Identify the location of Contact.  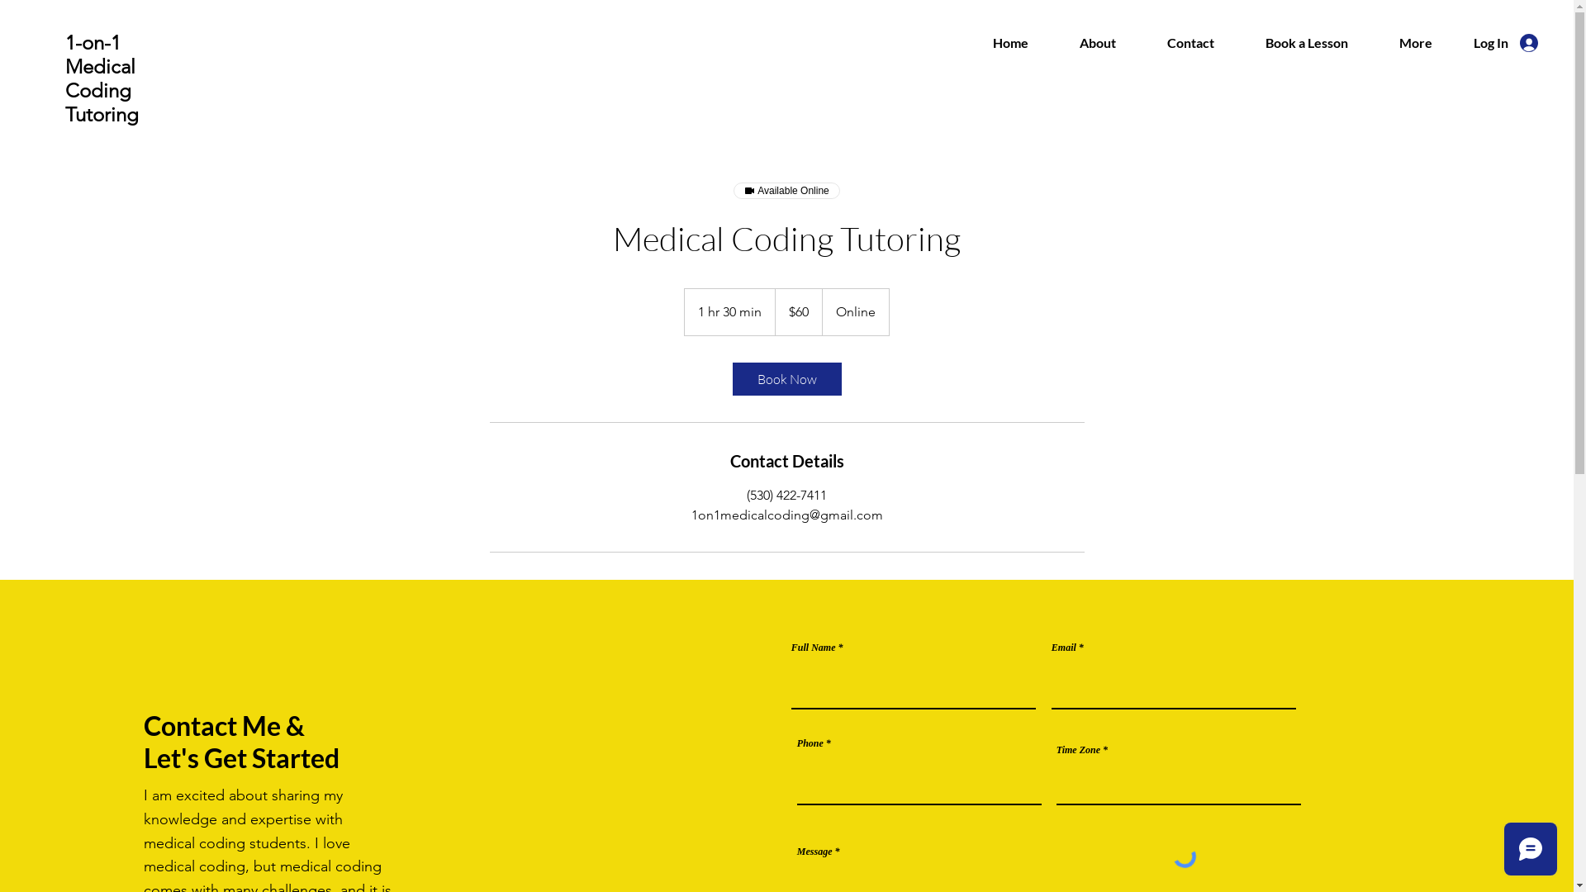
(1191, 43).